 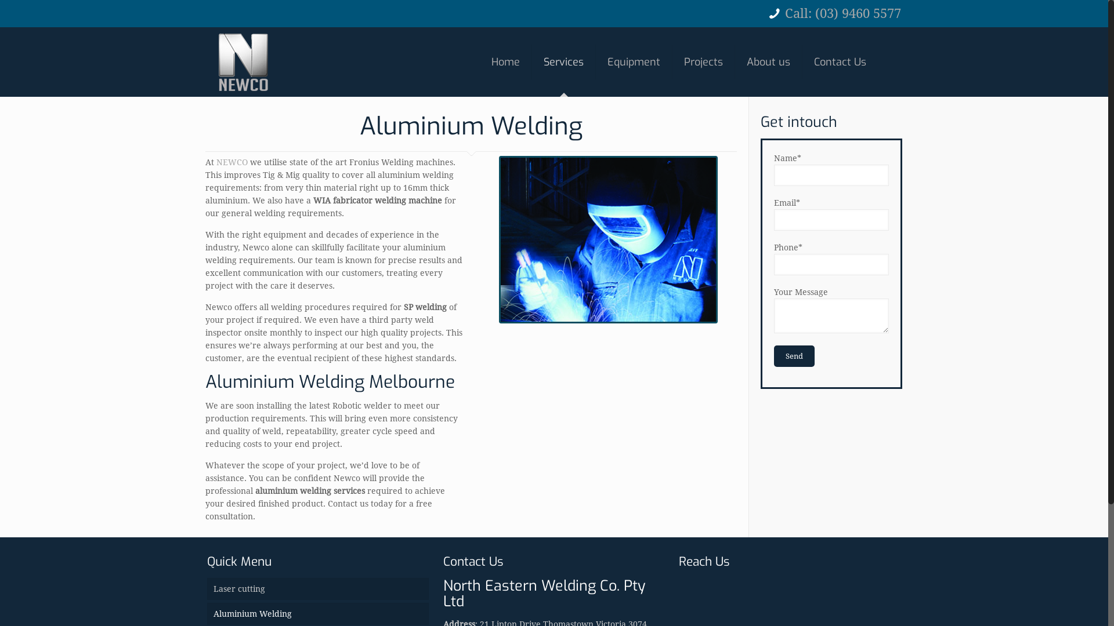 I want to click on Home, so click(x=506, y=62).